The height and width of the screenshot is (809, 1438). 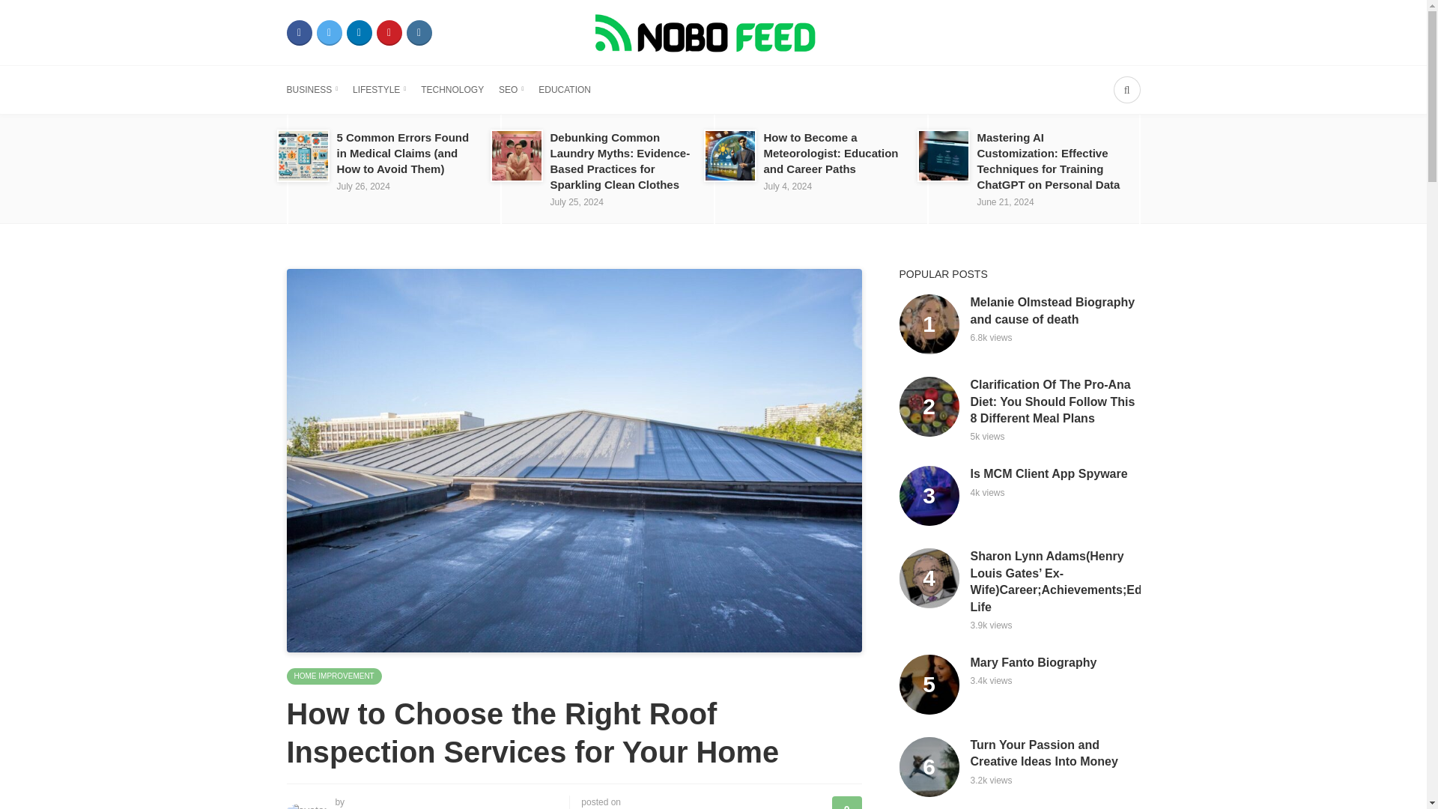 What do you see at coordinates (358, 33) in the screenshot?
I see `Linkedin` at bounding box center [358, 33].